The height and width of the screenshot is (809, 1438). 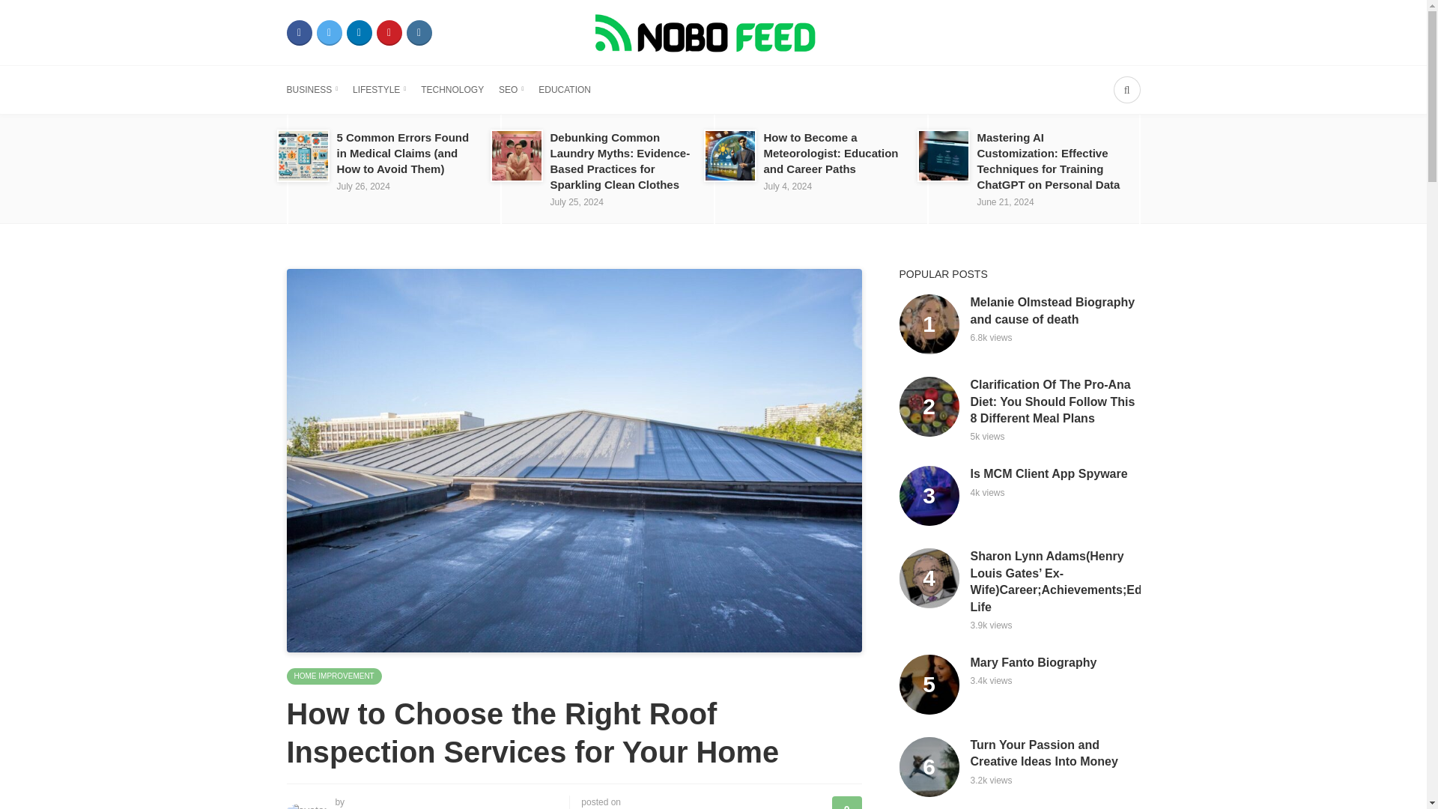 What do you see at coordinates (358, 33) in the screenshot?
I see `Linkedin` at bounding box center [358, 33].